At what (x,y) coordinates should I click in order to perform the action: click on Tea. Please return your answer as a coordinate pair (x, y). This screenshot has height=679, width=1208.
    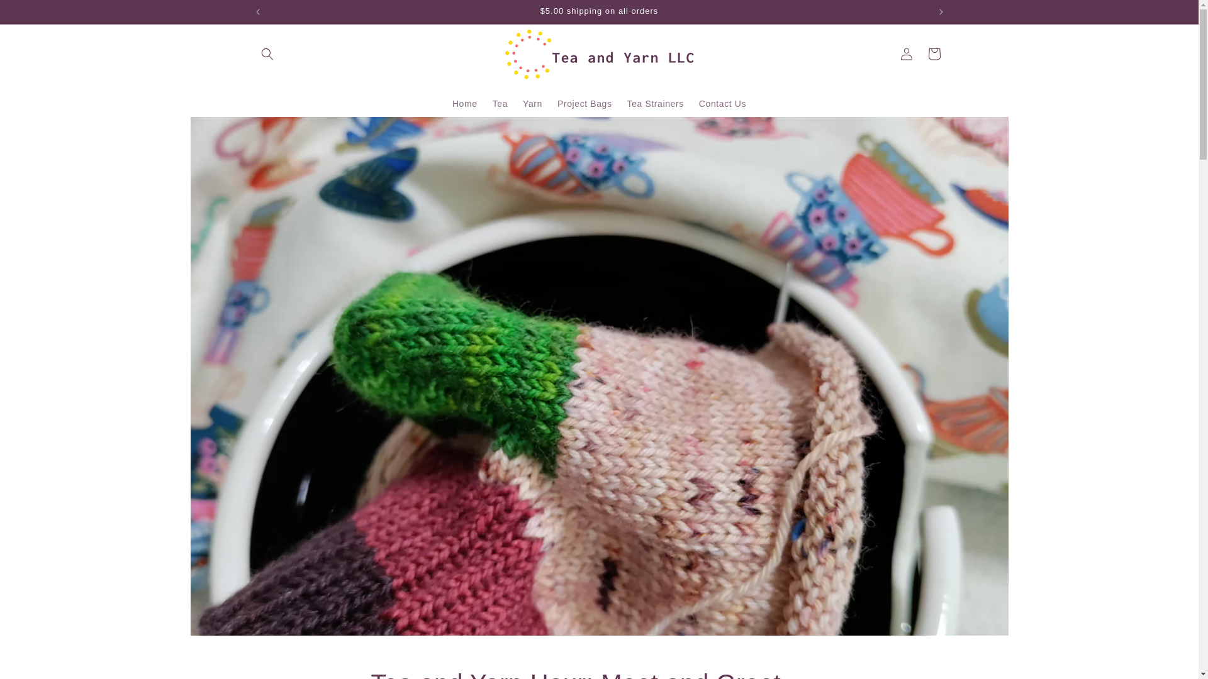
    Looking at the image, I should click on (500, 103).